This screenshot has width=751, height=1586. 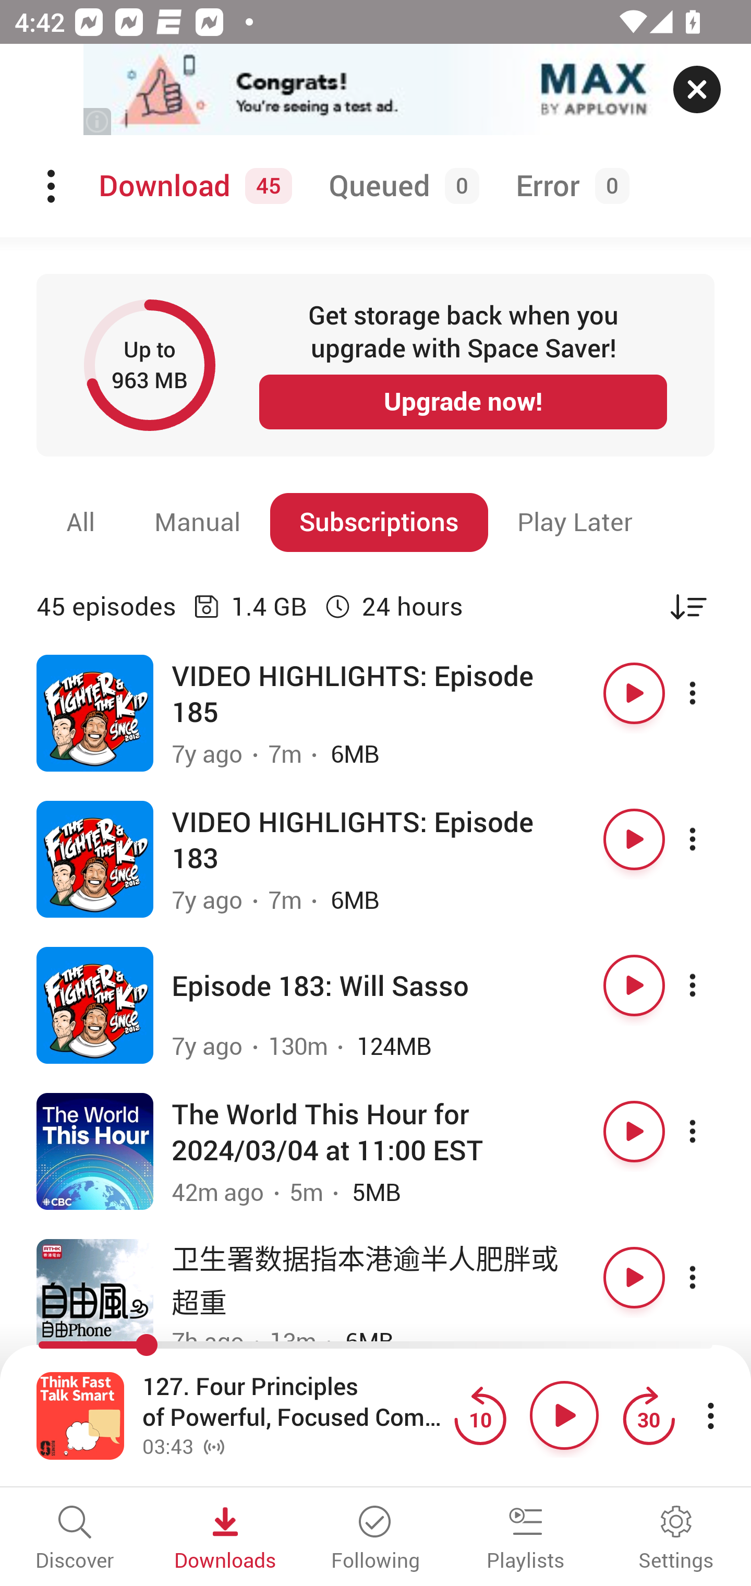 What do you see at coordinates (95, 1297) in the screenshot?
I see `Open series 自由风自由PHONE` at bounding box center [95, 1297].